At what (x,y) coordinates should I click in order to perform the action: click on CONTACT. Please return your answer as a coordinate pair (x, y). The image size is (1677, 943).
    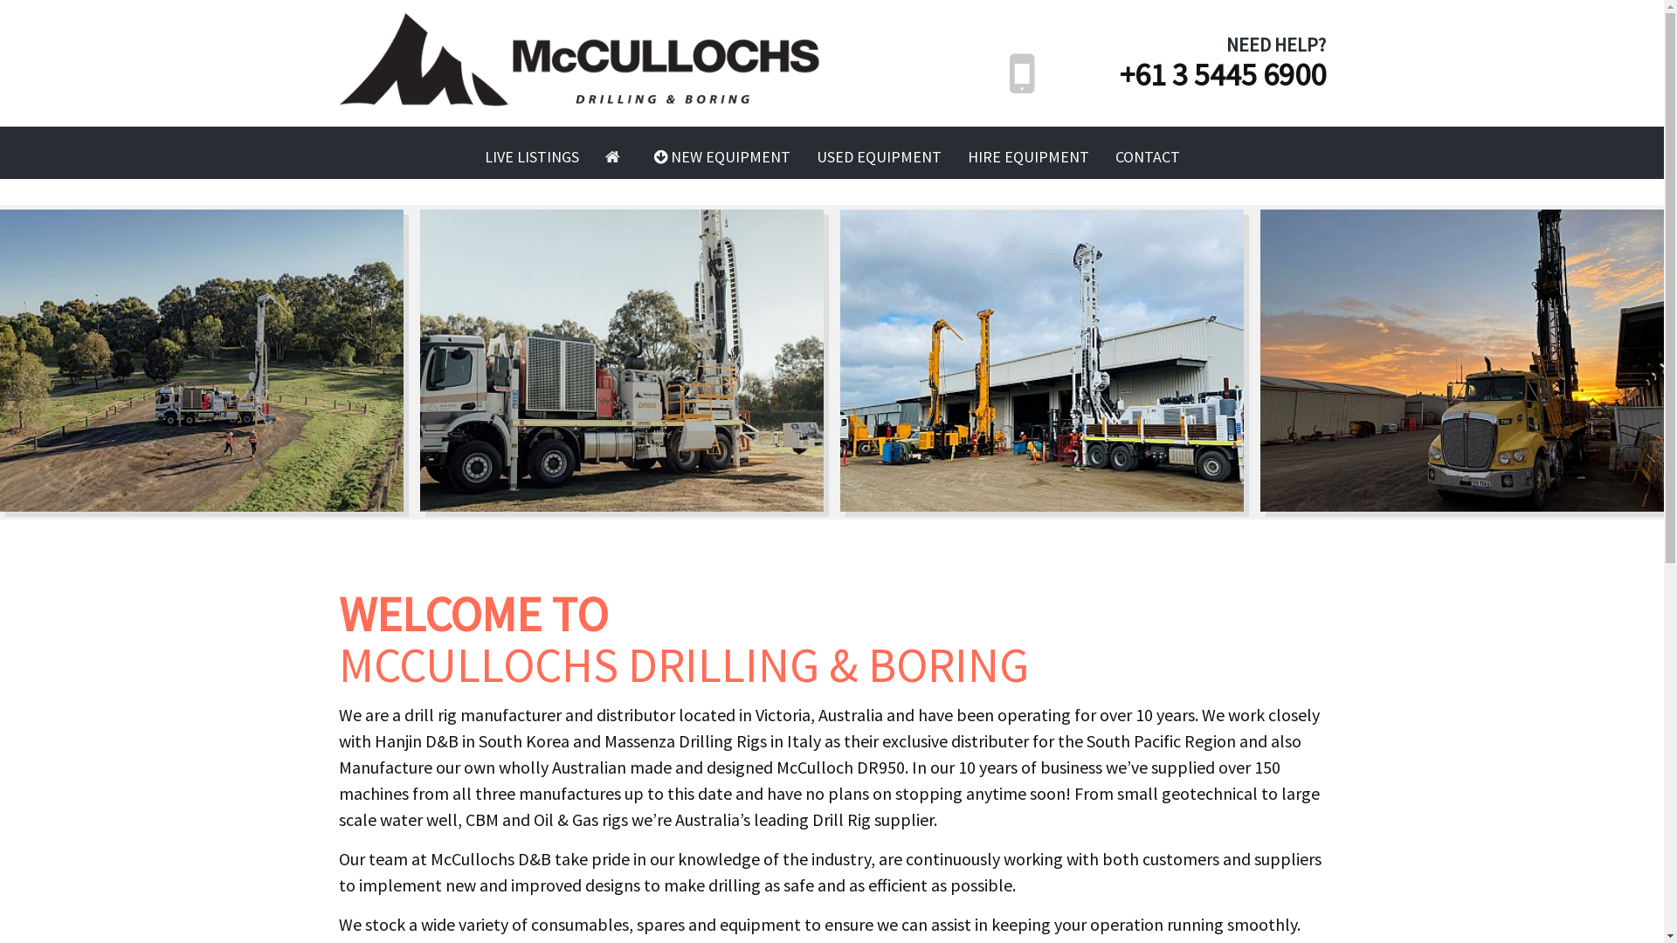
    Looking at the image, I should click on (1148, 157).